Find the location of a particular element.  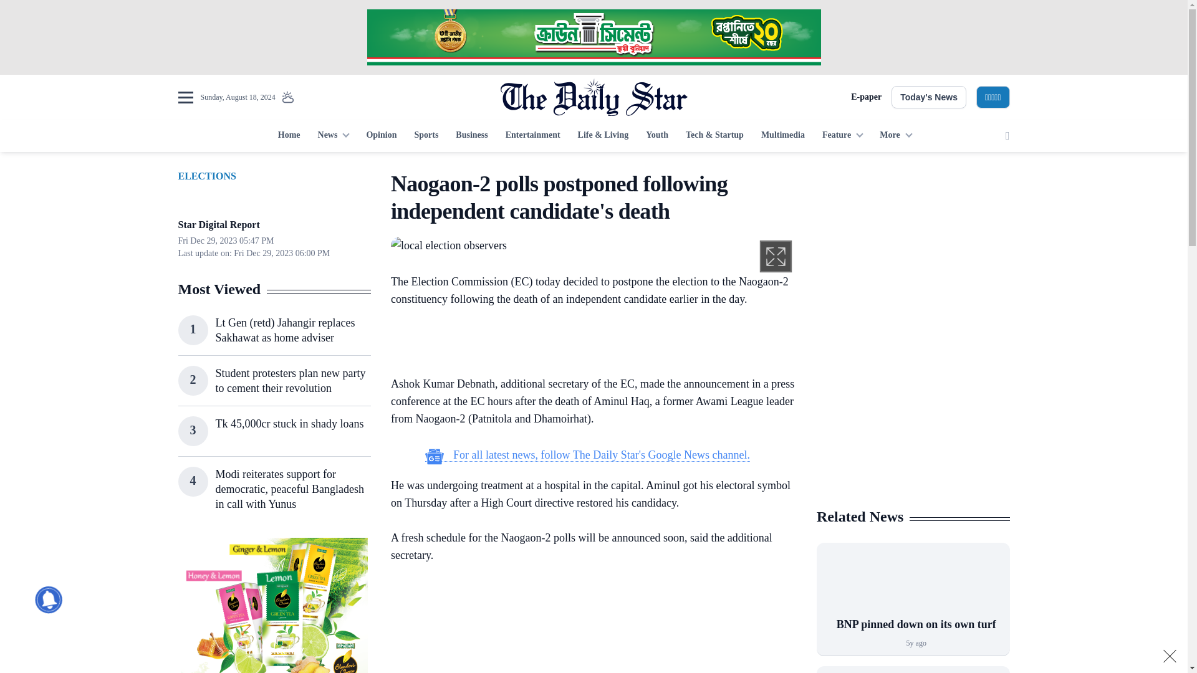

20,773 local observers get permission to monitor polls is located at coordinates (449, 246).